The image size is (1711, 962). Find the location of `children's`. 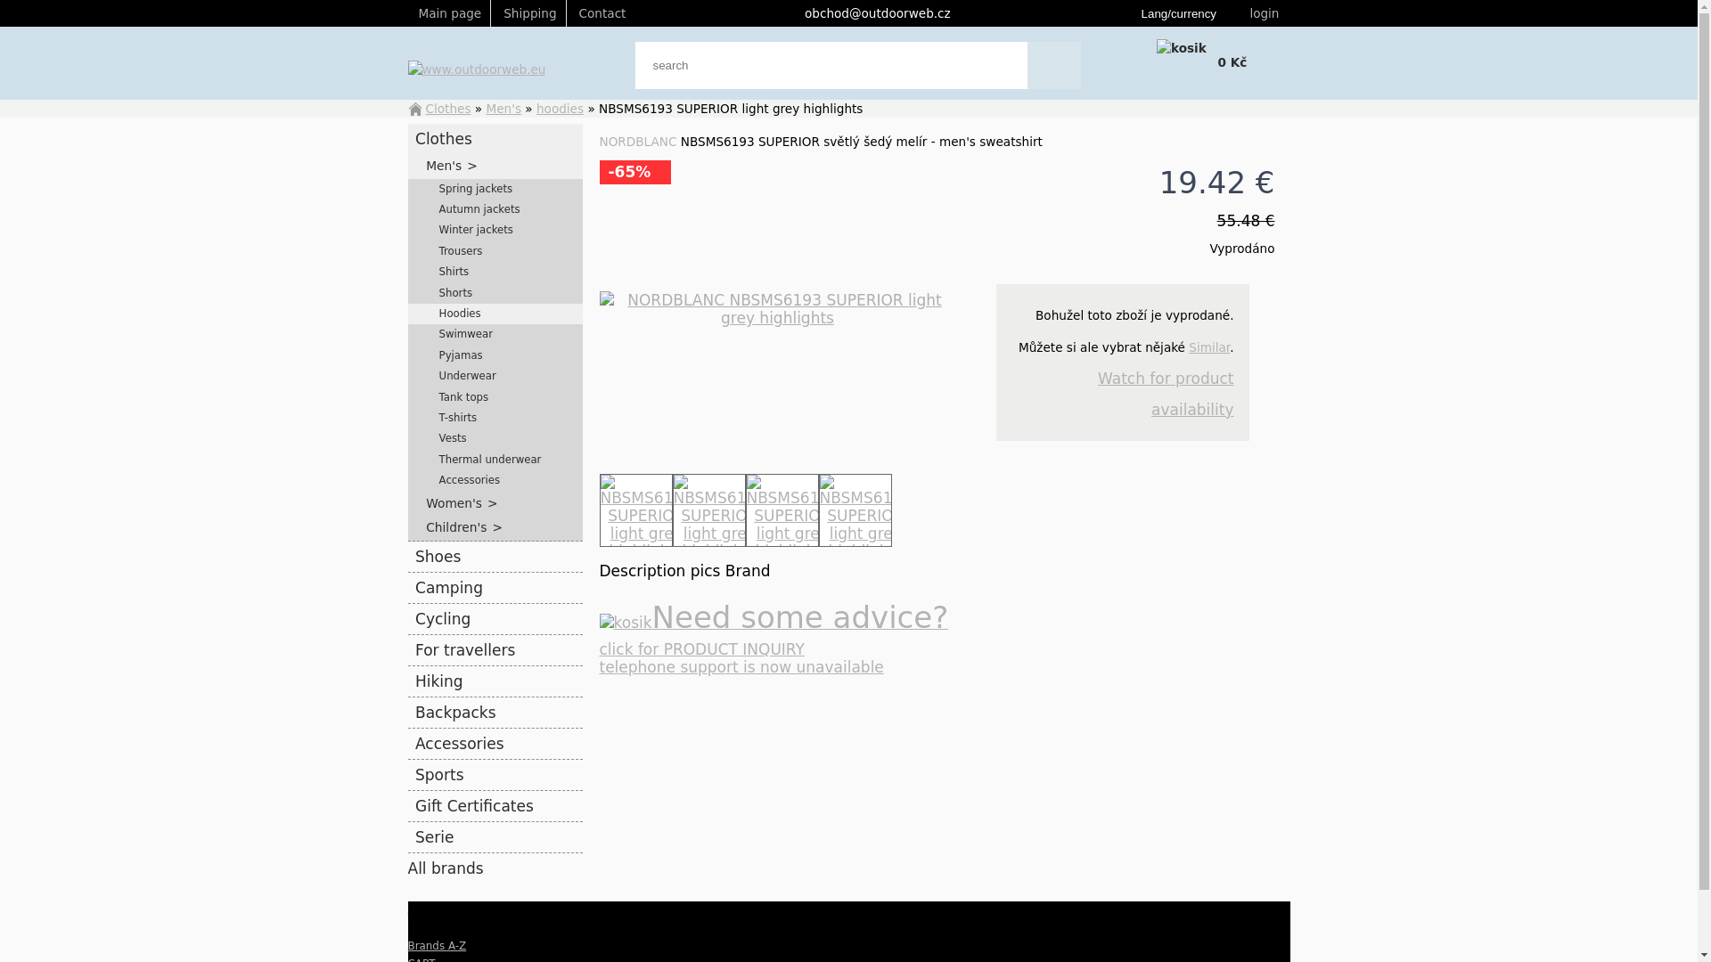

children's is located at coordinates (495, 527).